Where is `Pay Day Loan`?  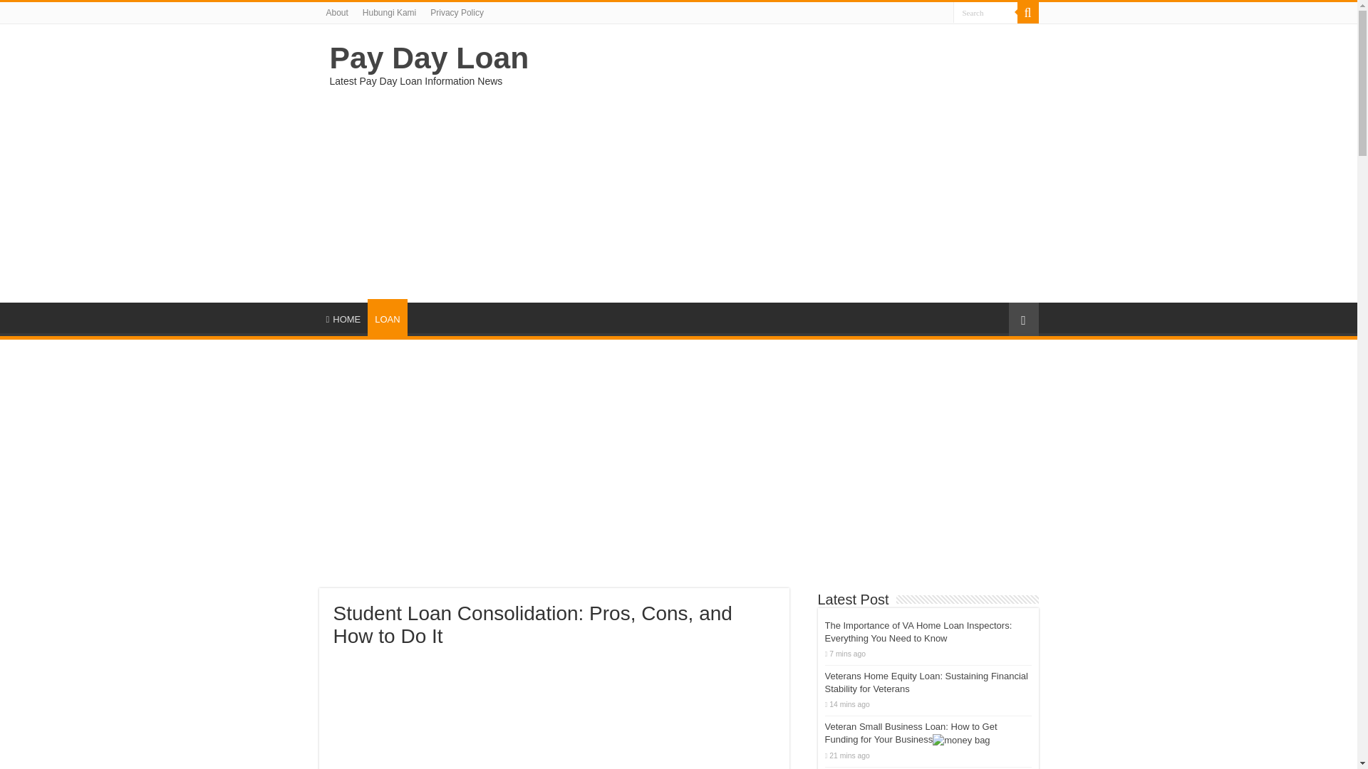 Pay Day Loan is located at coordinates (429, 57).